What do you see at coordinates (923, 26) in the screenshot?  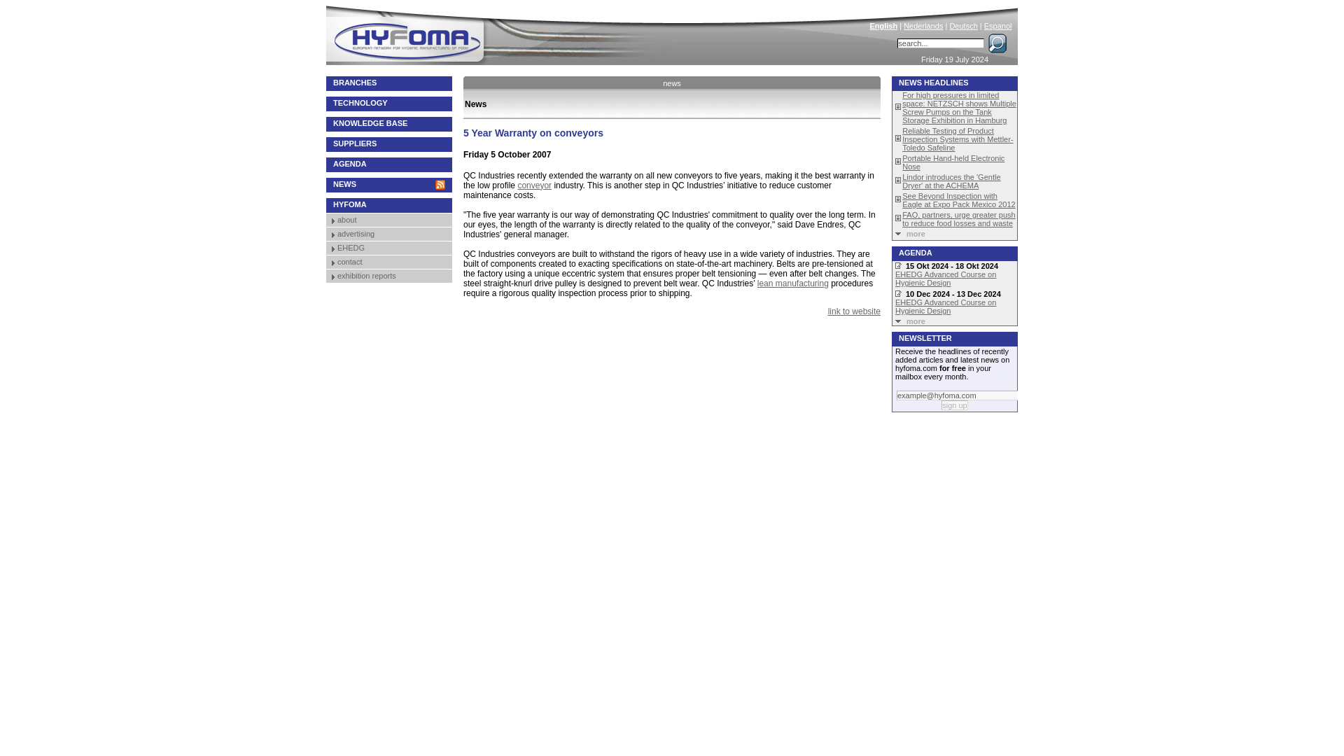 I see `Nederlands` at bounding box center [923, 26].